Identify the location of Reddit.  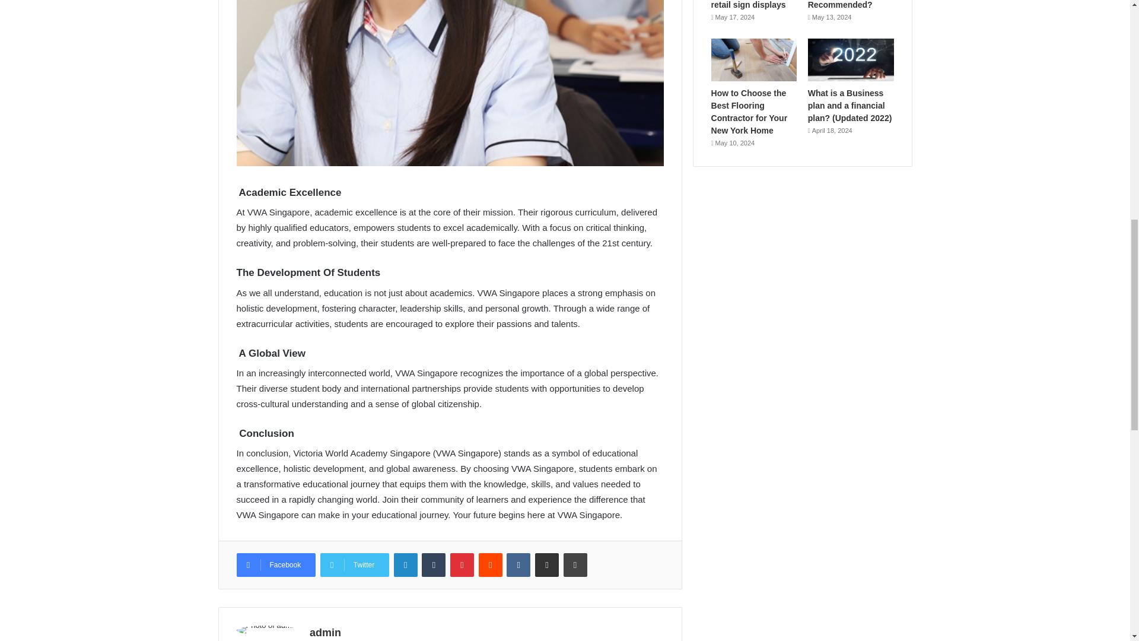
(490, 565).